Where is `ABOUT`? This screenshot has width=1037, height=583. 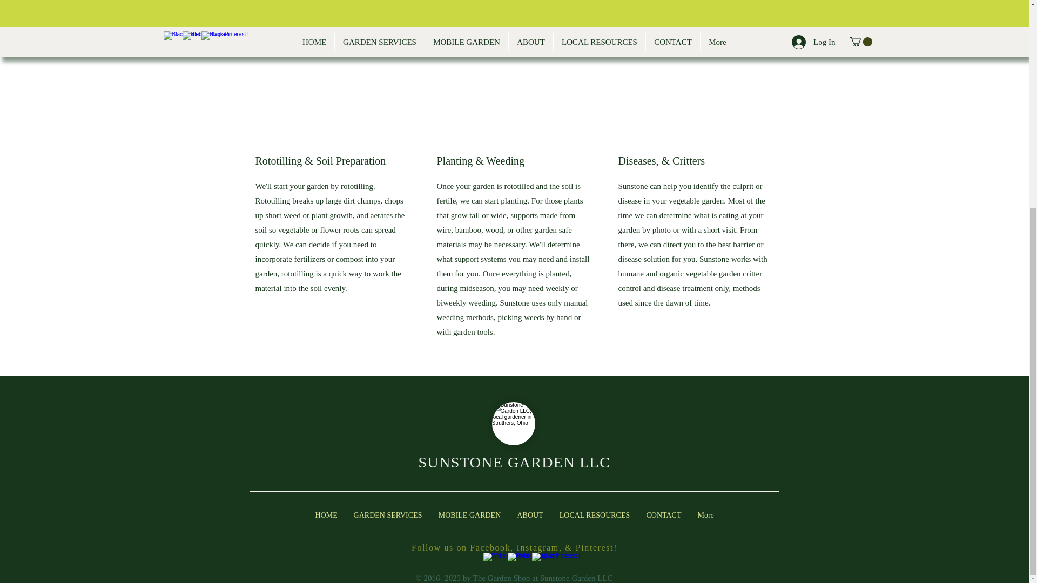
ABOUT is located at coordinates (529, 515).